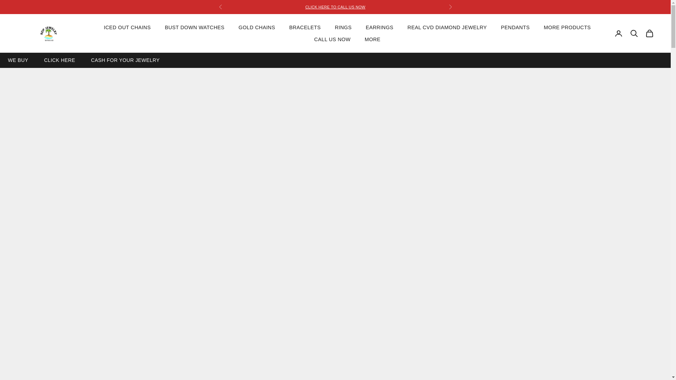 This screenshot has height=380, width=676. I want to click on CLICK HERE TO CALL US NOW, so click(335, 7).